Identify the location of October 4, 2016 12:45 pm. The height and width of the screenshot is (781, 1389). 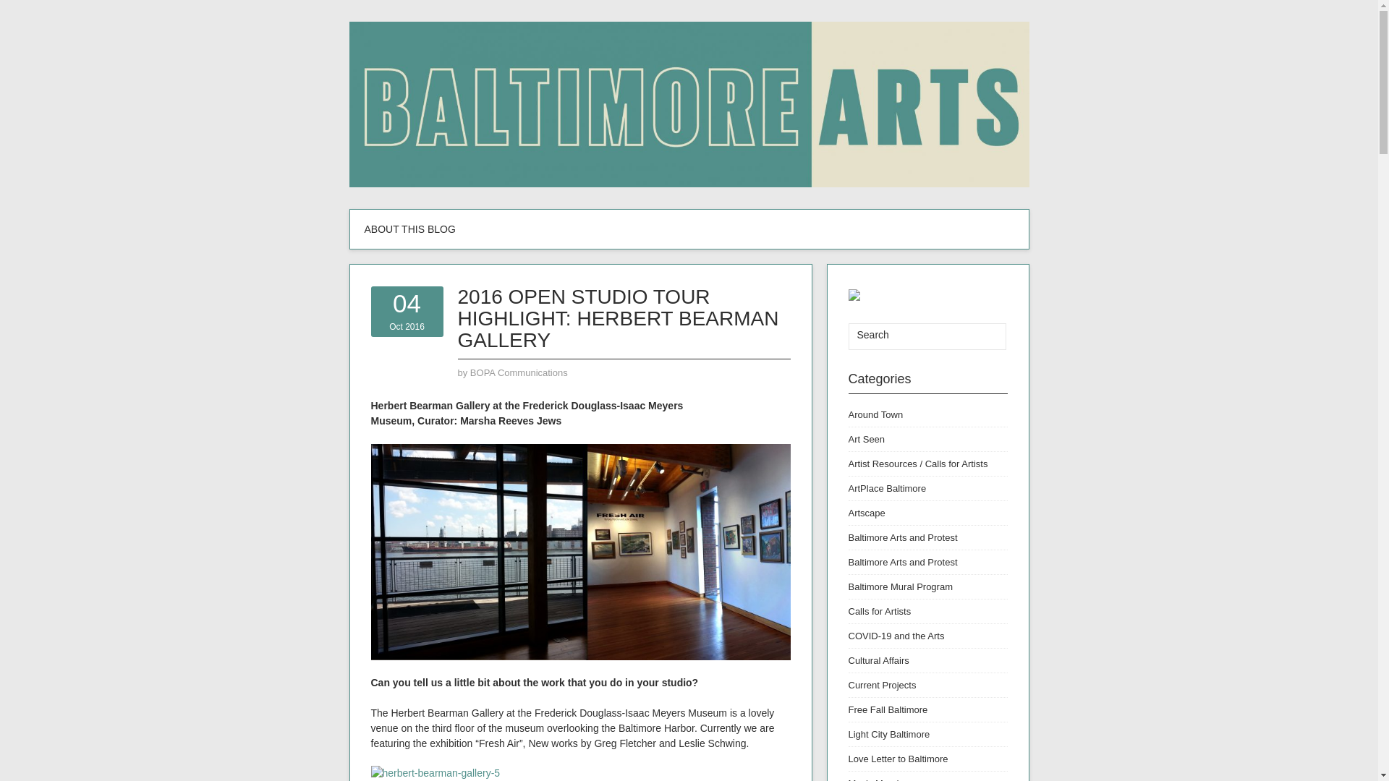
(407, 311).